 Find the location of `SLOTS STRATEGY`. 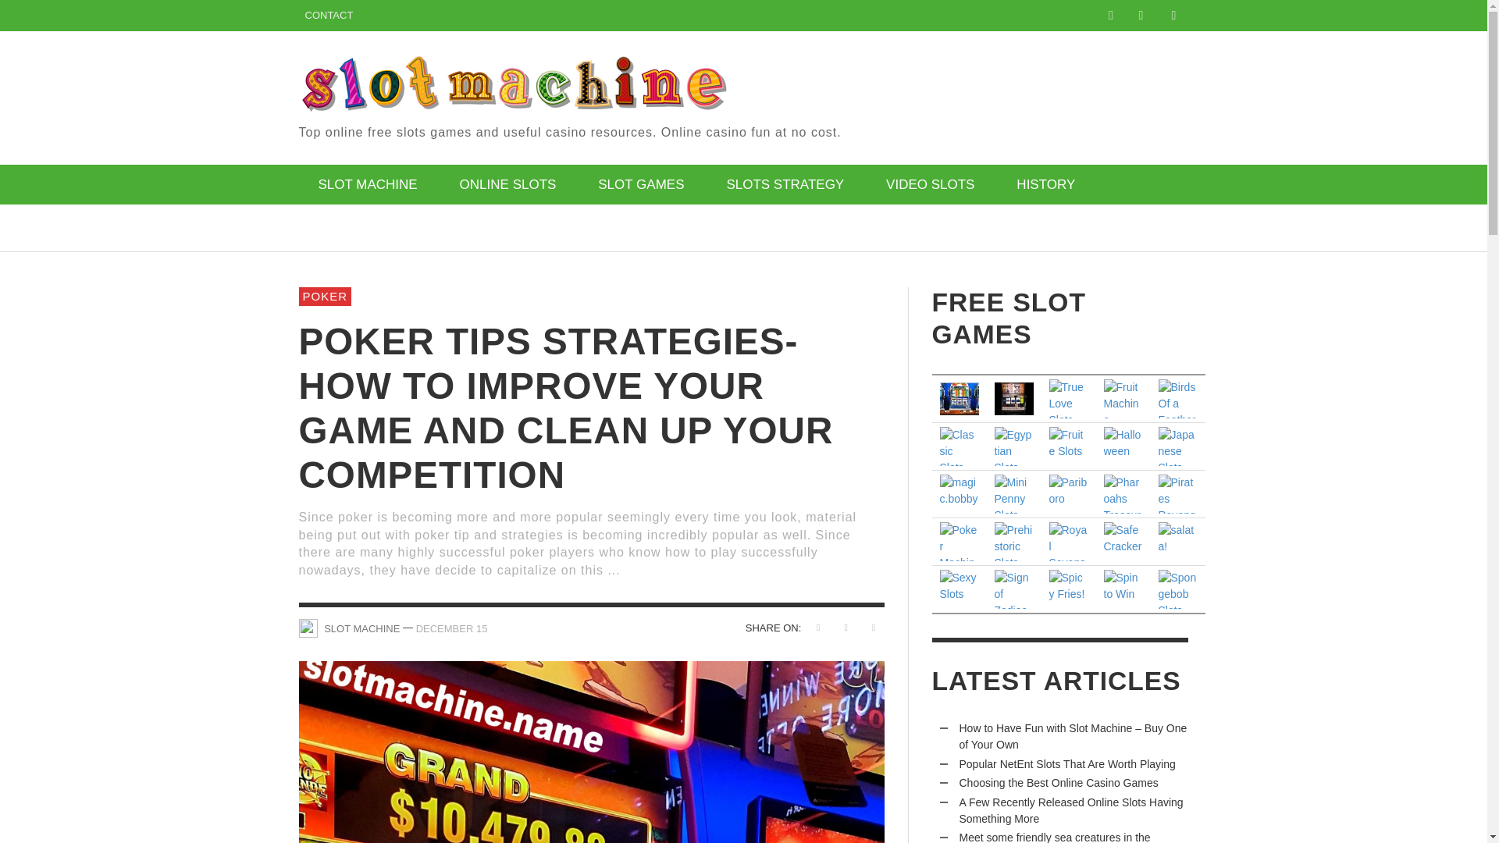

SLOTS STRATEGY is located at coordinates (784, 184).